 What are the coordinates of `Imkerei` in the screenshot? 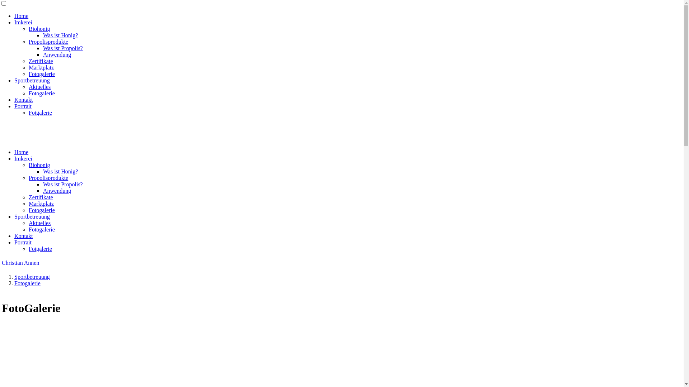 It's located at (23, 158).